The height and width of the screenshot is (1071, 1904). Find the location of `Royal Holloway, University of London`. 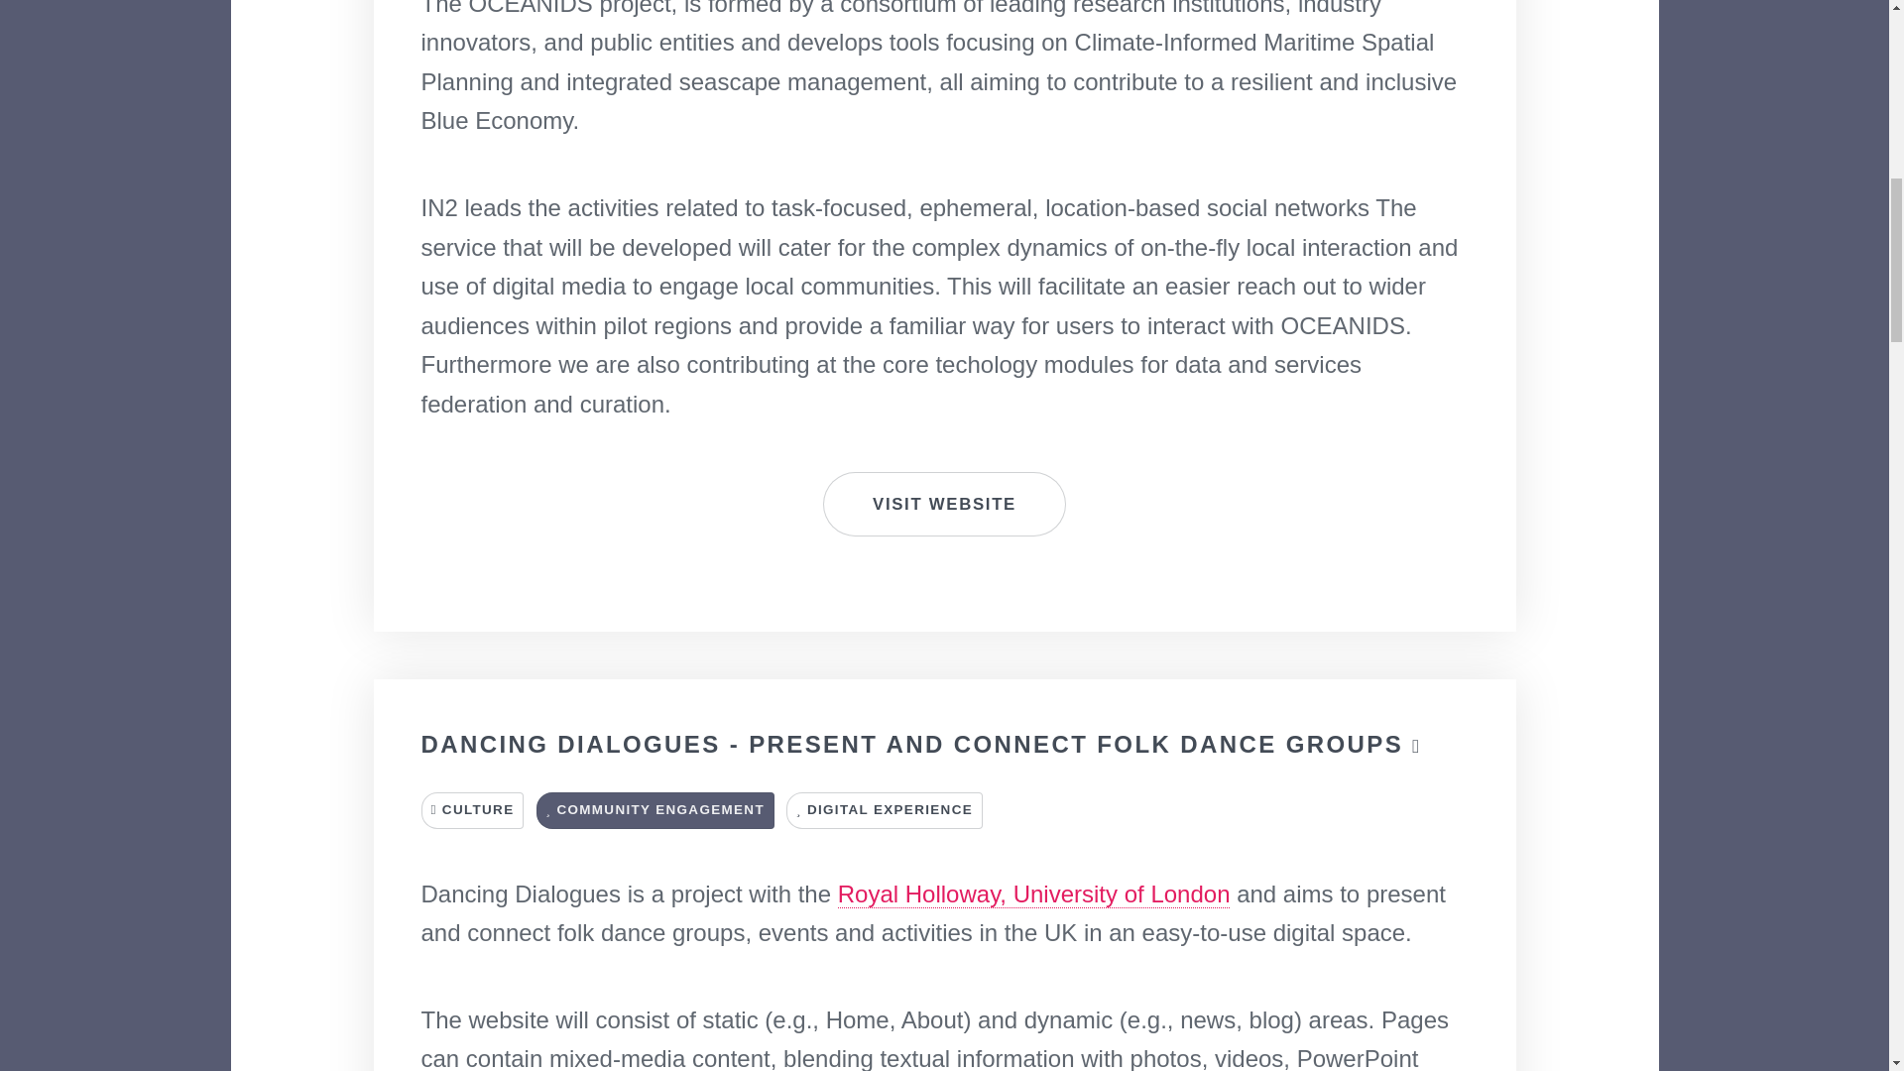

Royal Holloway, University of London is located at coordinates (1033, 893).